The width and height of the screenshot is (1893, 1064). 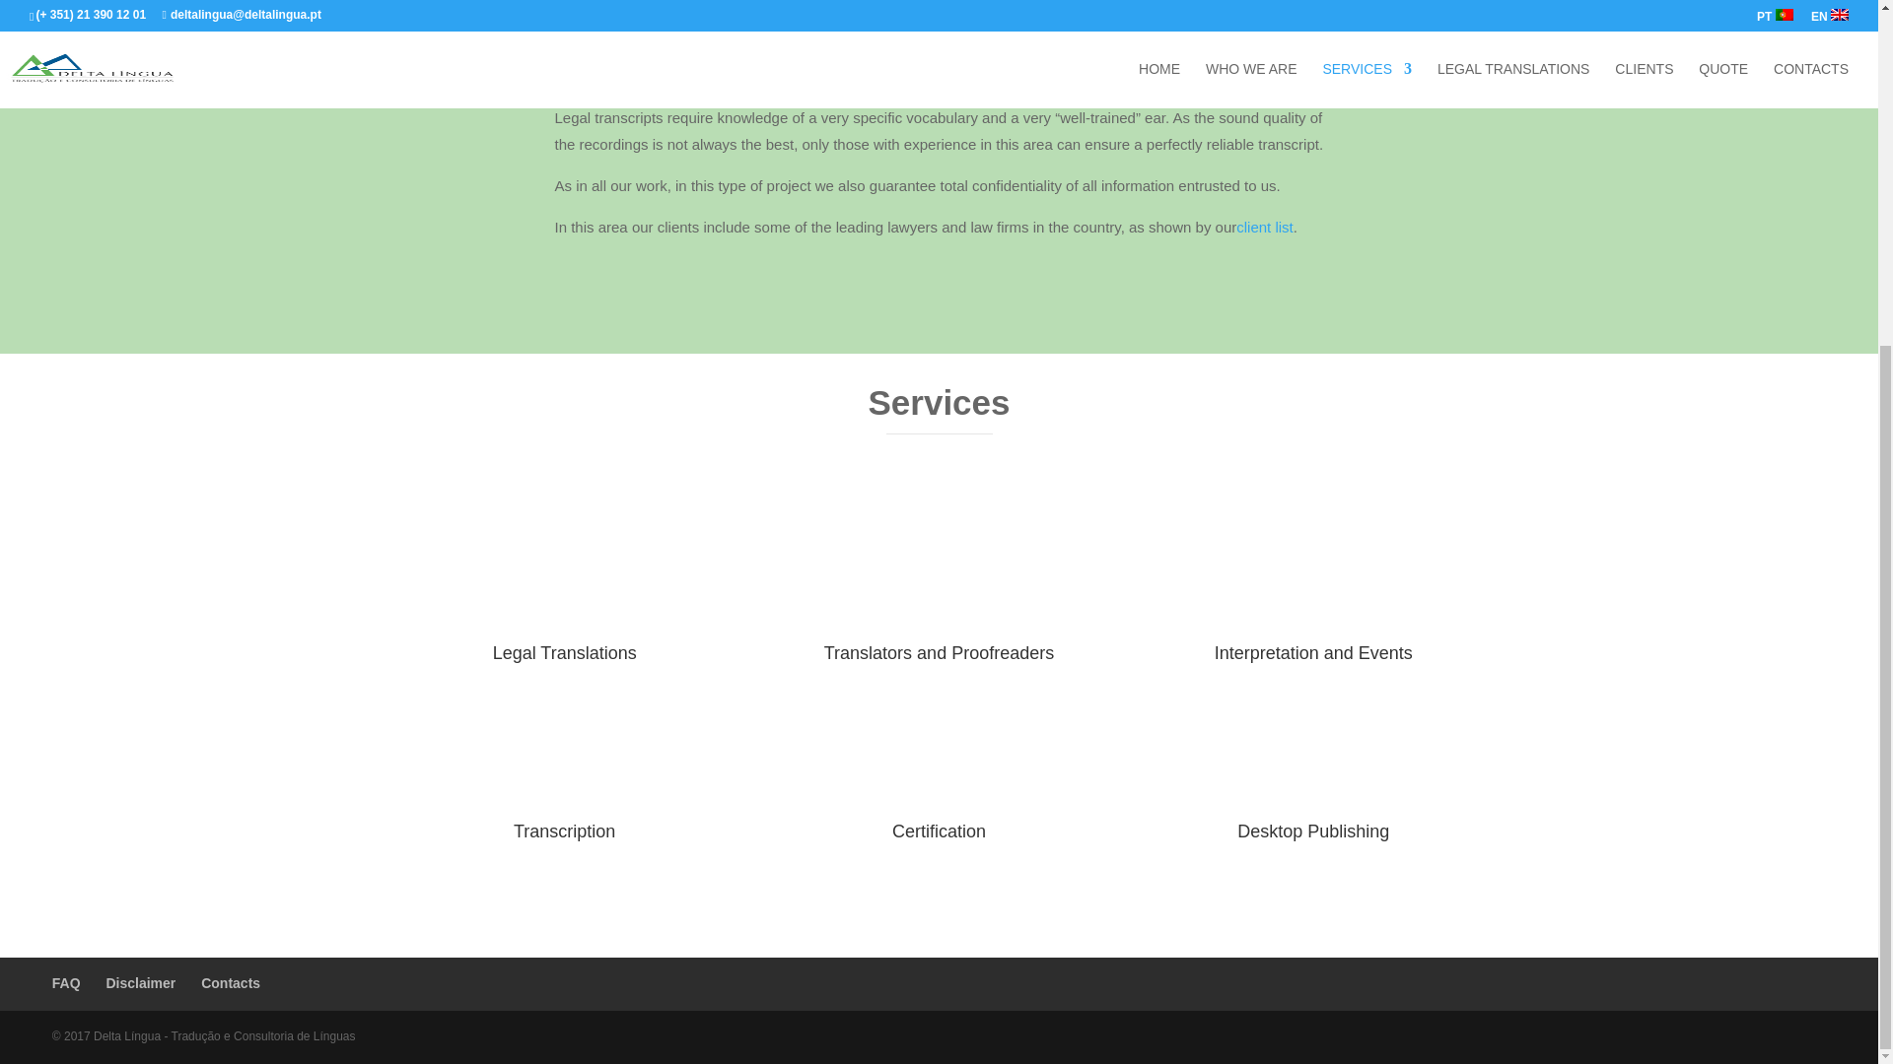 What do you see at coordinates (564, 652) in the screenshot?
I see `Legal Translations` at bounding box center [564, 652].